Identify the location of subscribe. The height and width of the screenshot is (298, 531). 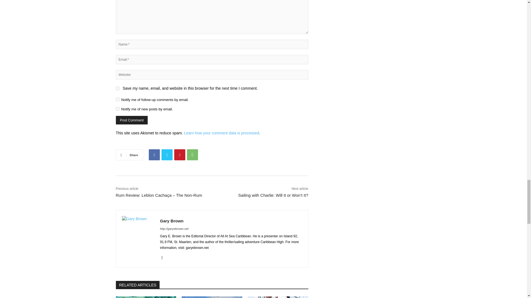
(117, 109).